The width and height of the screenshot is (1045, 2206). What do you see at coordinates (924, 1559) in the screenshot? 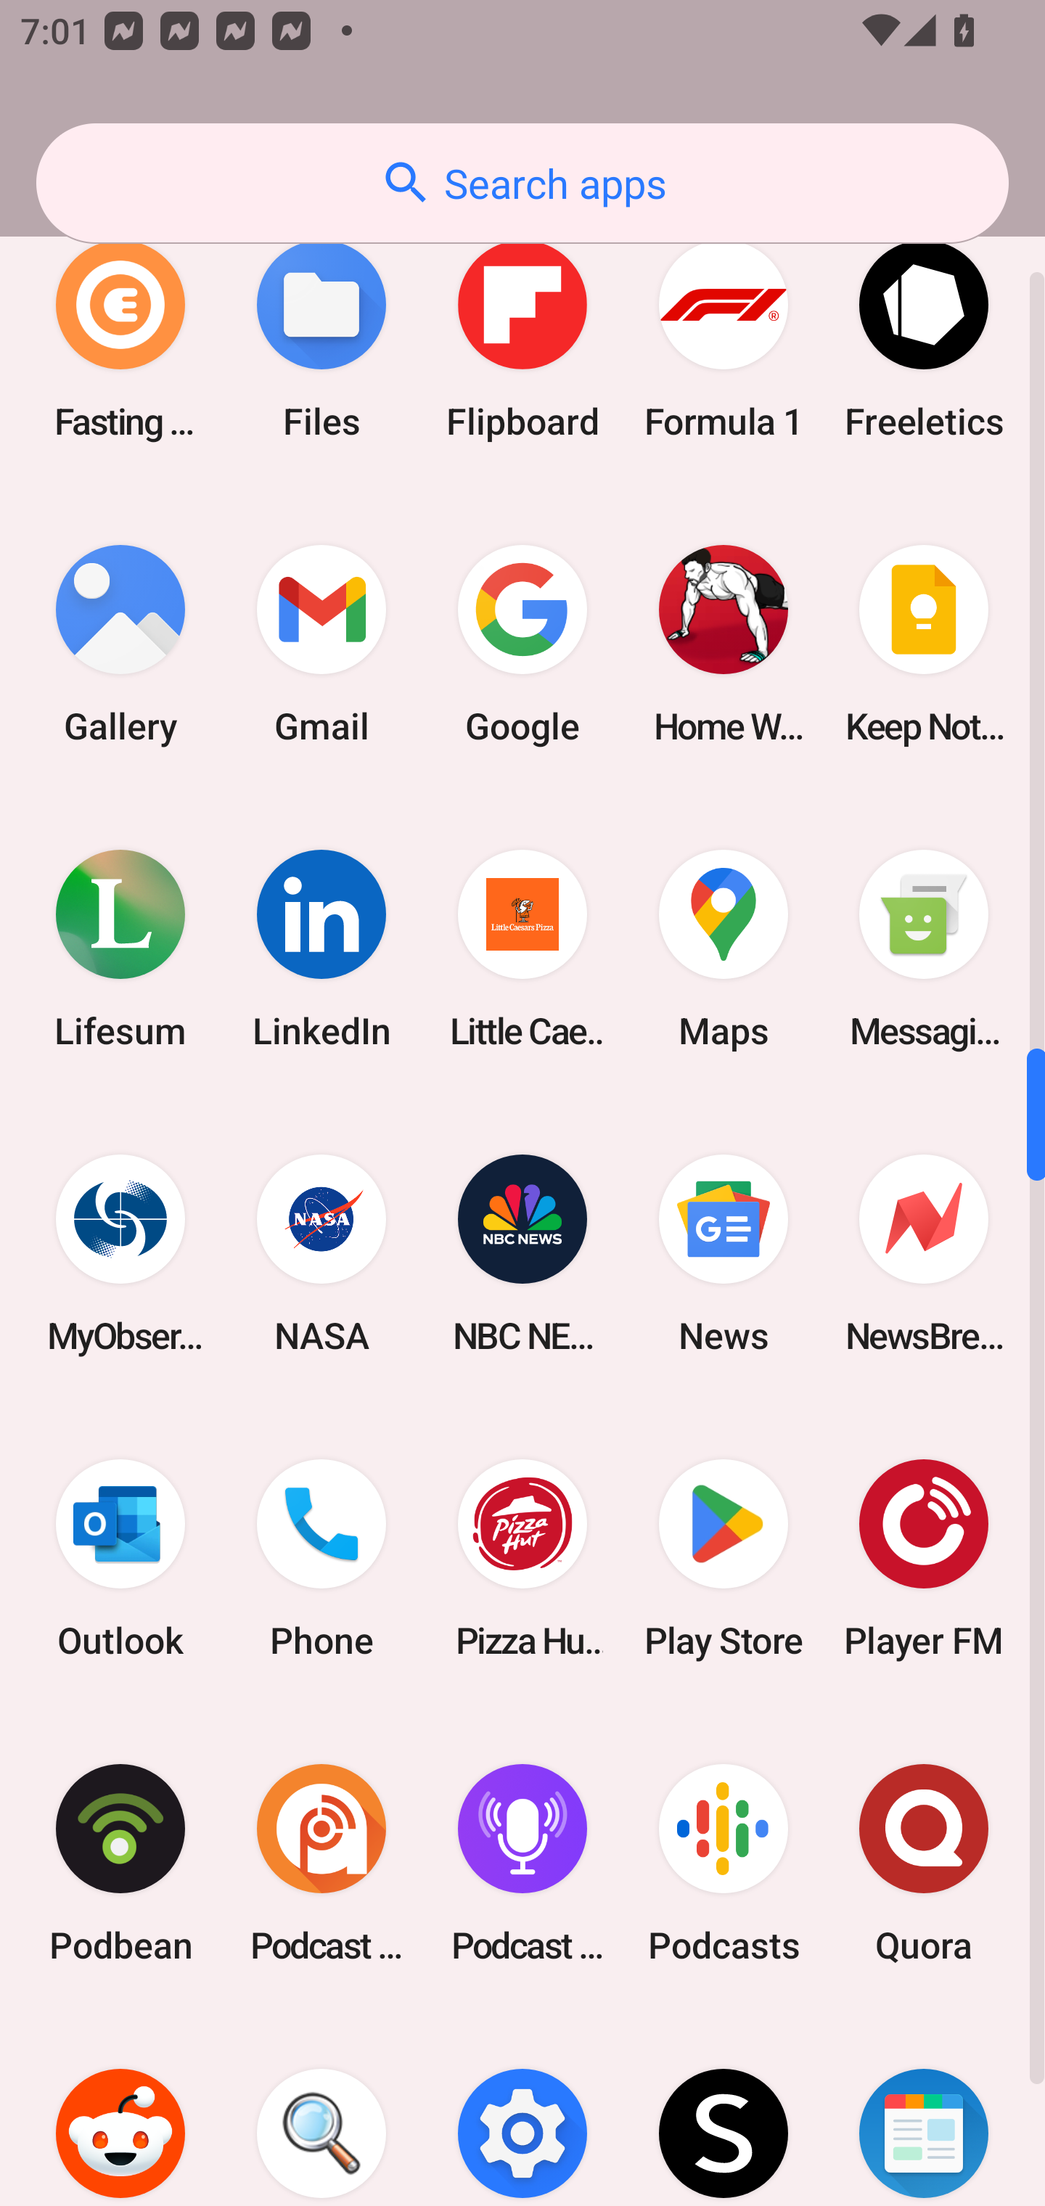
I see `Player FM` at bounding box center [924, 1559].